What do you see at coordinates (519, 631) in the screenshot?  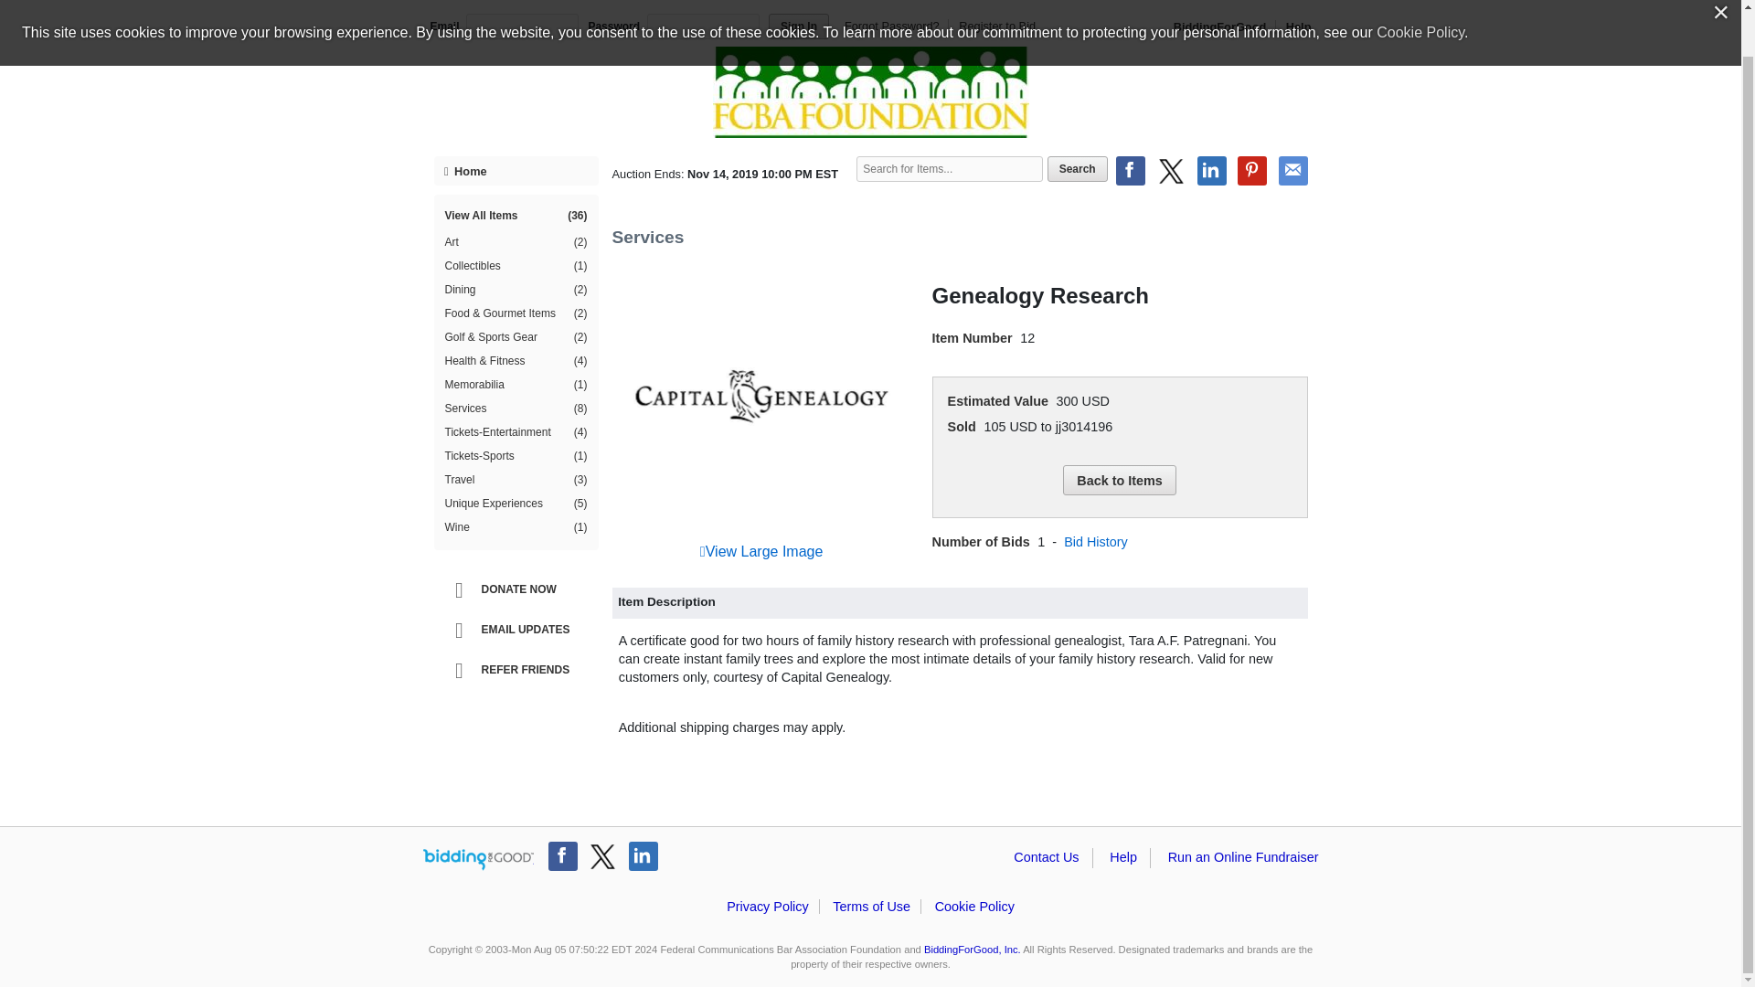 I see `EMAIL UPDATES` at bounding box center [519, 631].